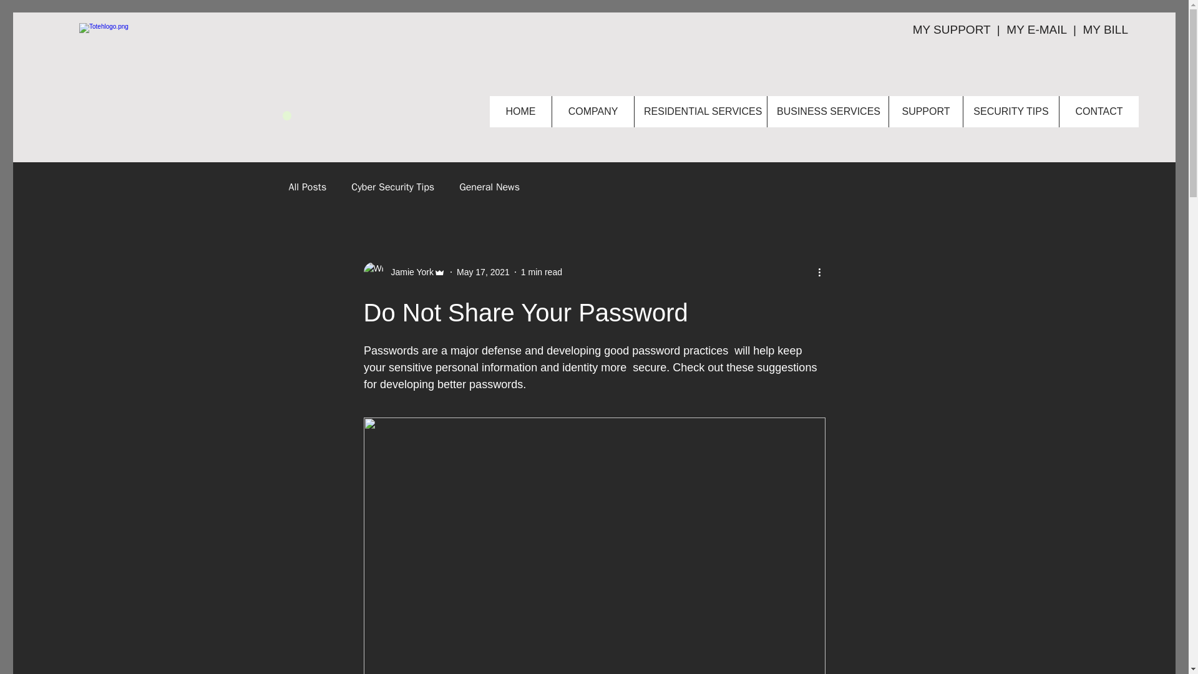 This screenshot has height=674, width=1198. What do you see at coordinates (827, 112) in the screenshot?
I see `BUSINESS SERVICES` at bounding box center [827, 112].